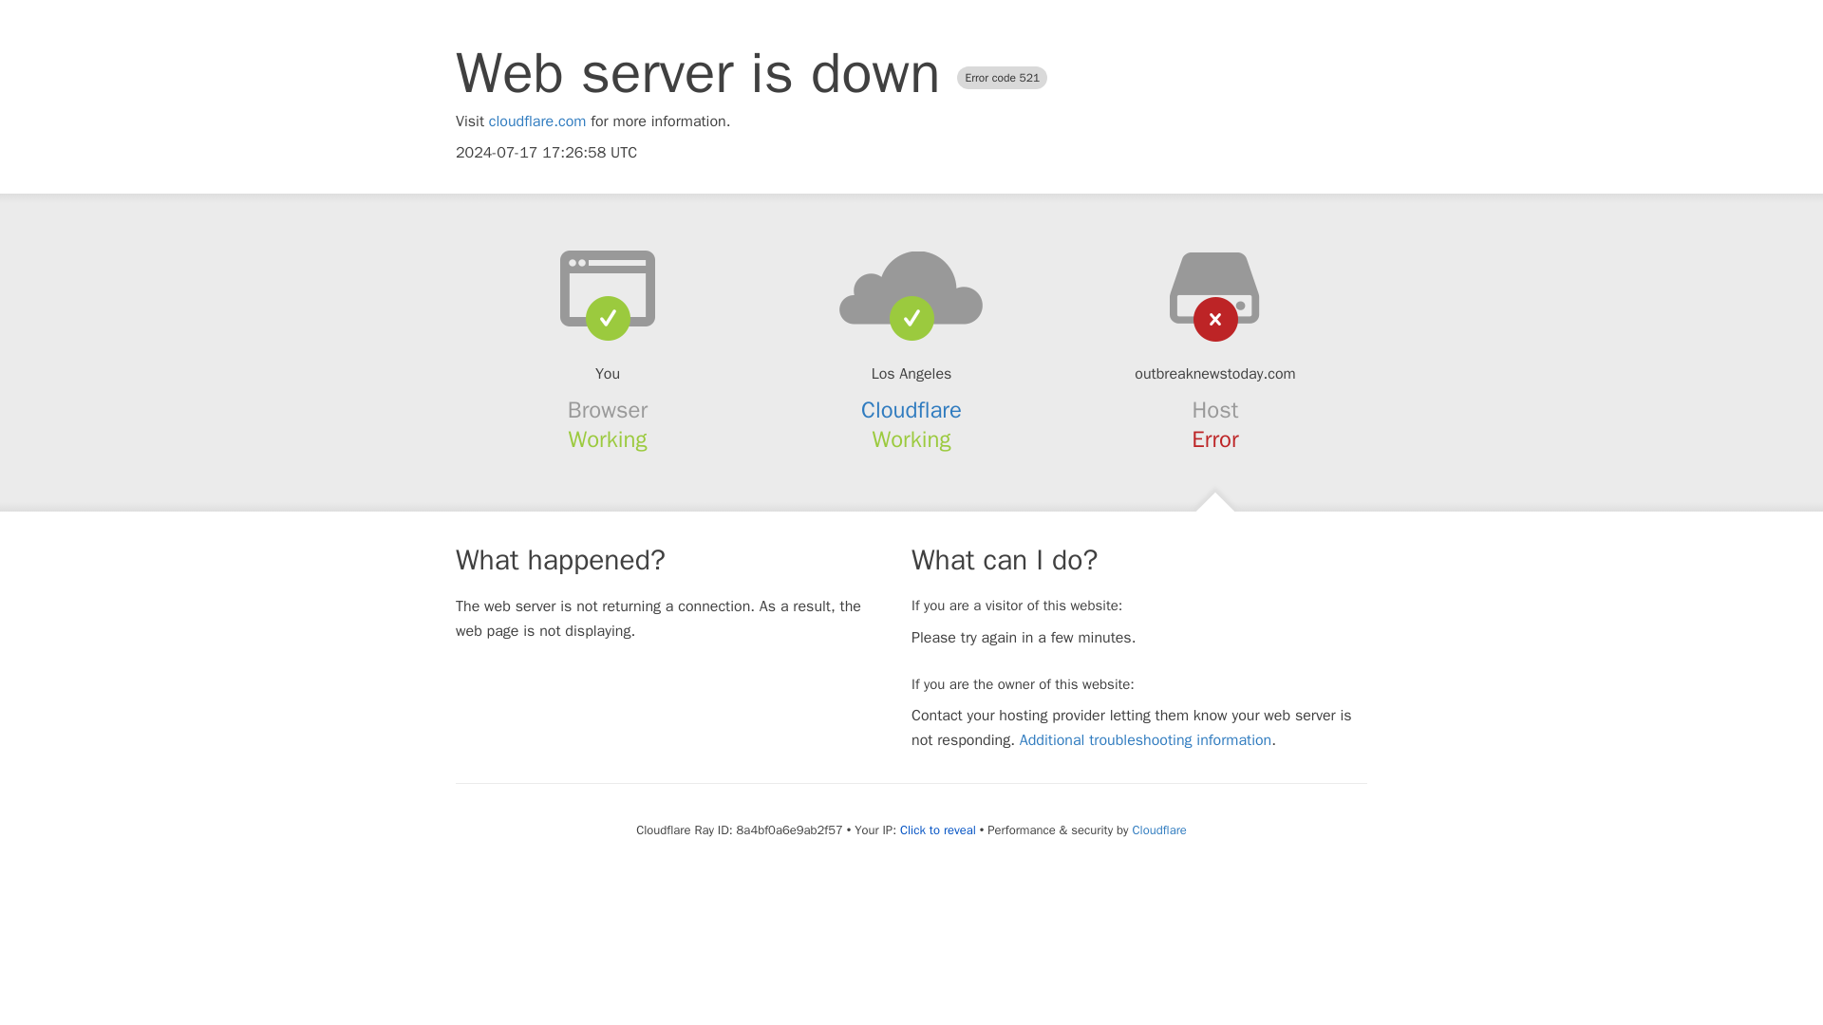  Describe the element at coordinates (911, 410) in the screenshot. I see `Cloudflare` at that location.